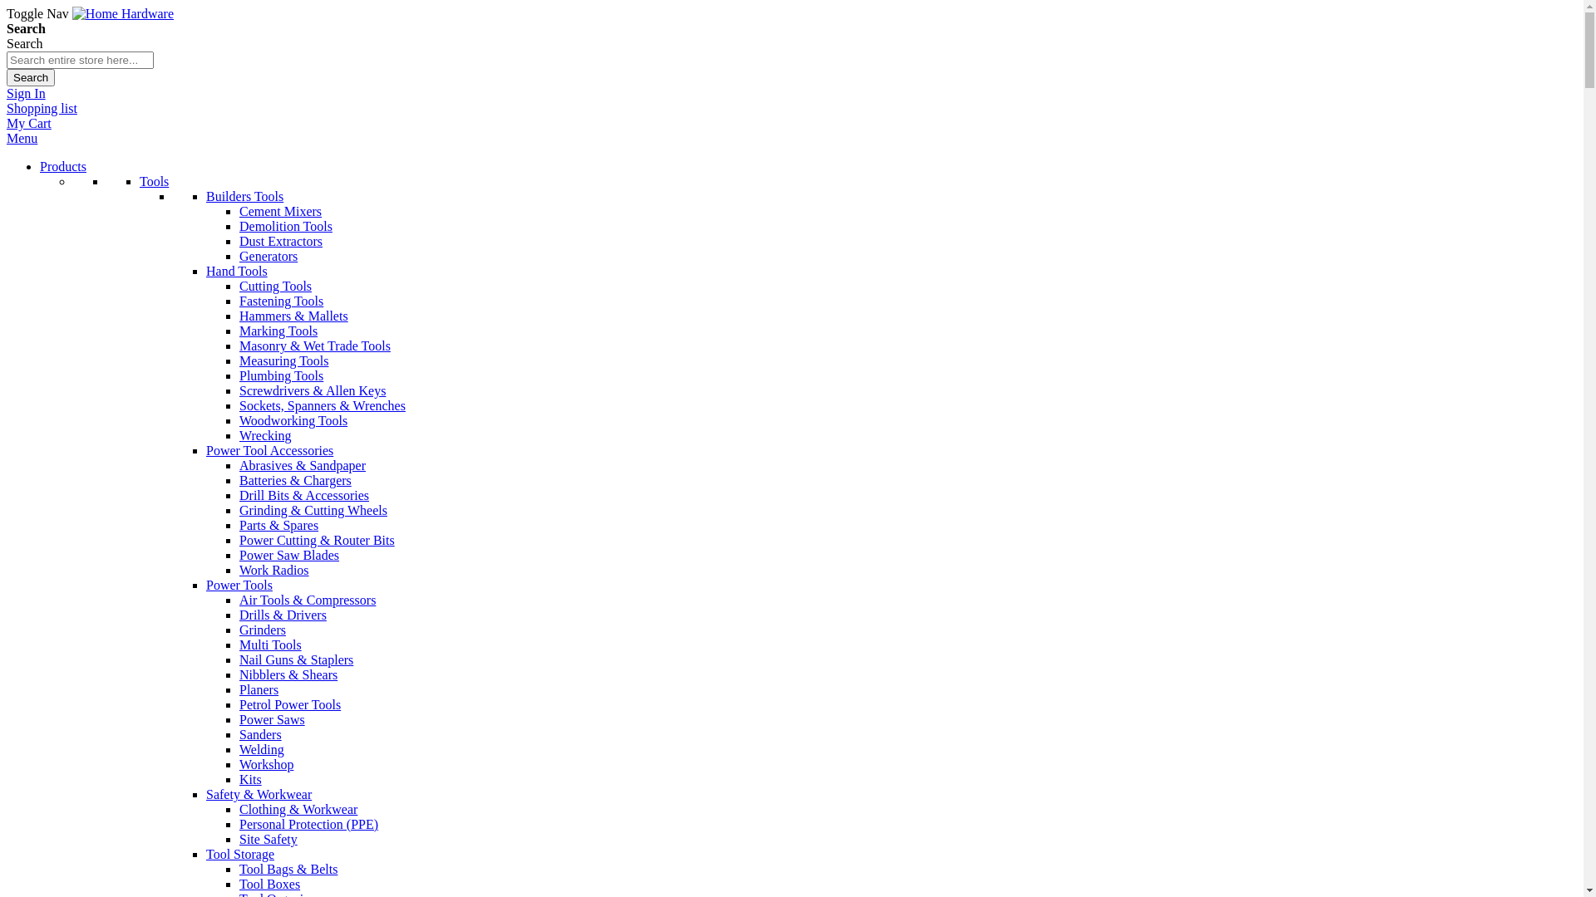  What do you see at coordinates (259, 794) in the screenshot?
I see `Safety & Workwear` at bounding box center [259, 794].